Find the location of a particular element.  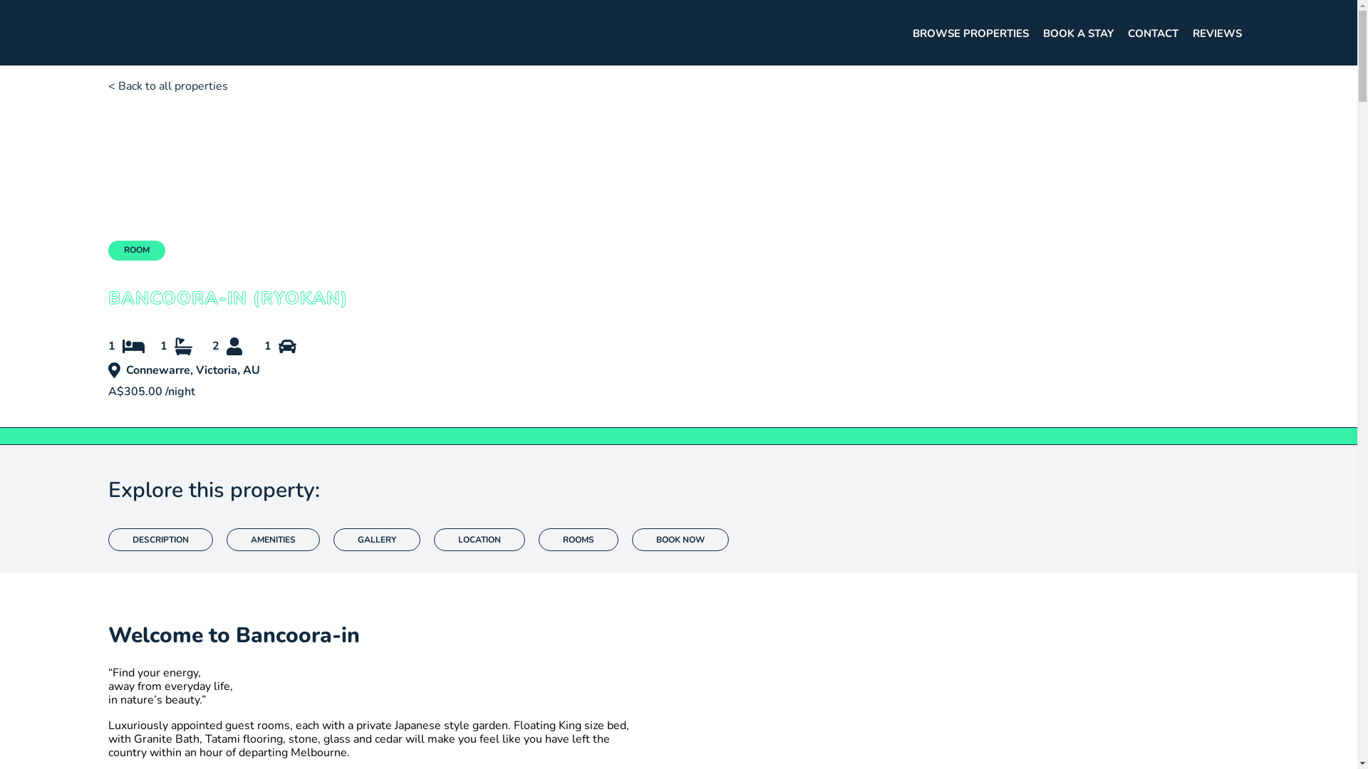

BOOK A STAY is located at coordinates (1079, 33).